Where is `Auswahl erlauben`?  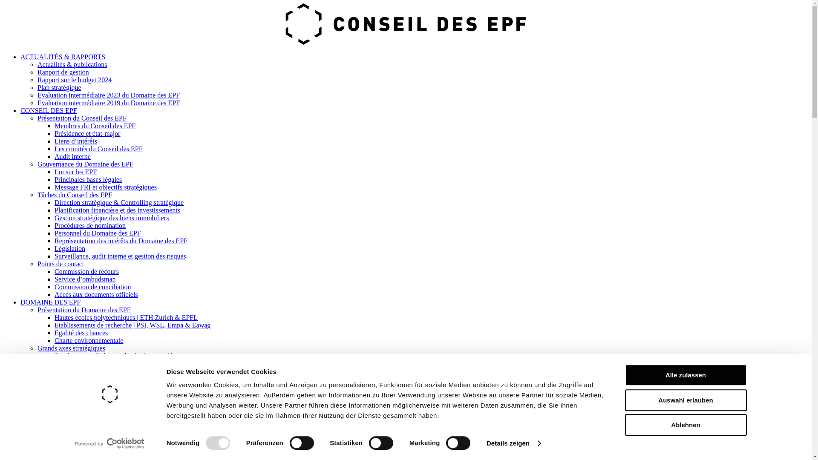 Auswahl erlauben is located at coordinates (686, 400).